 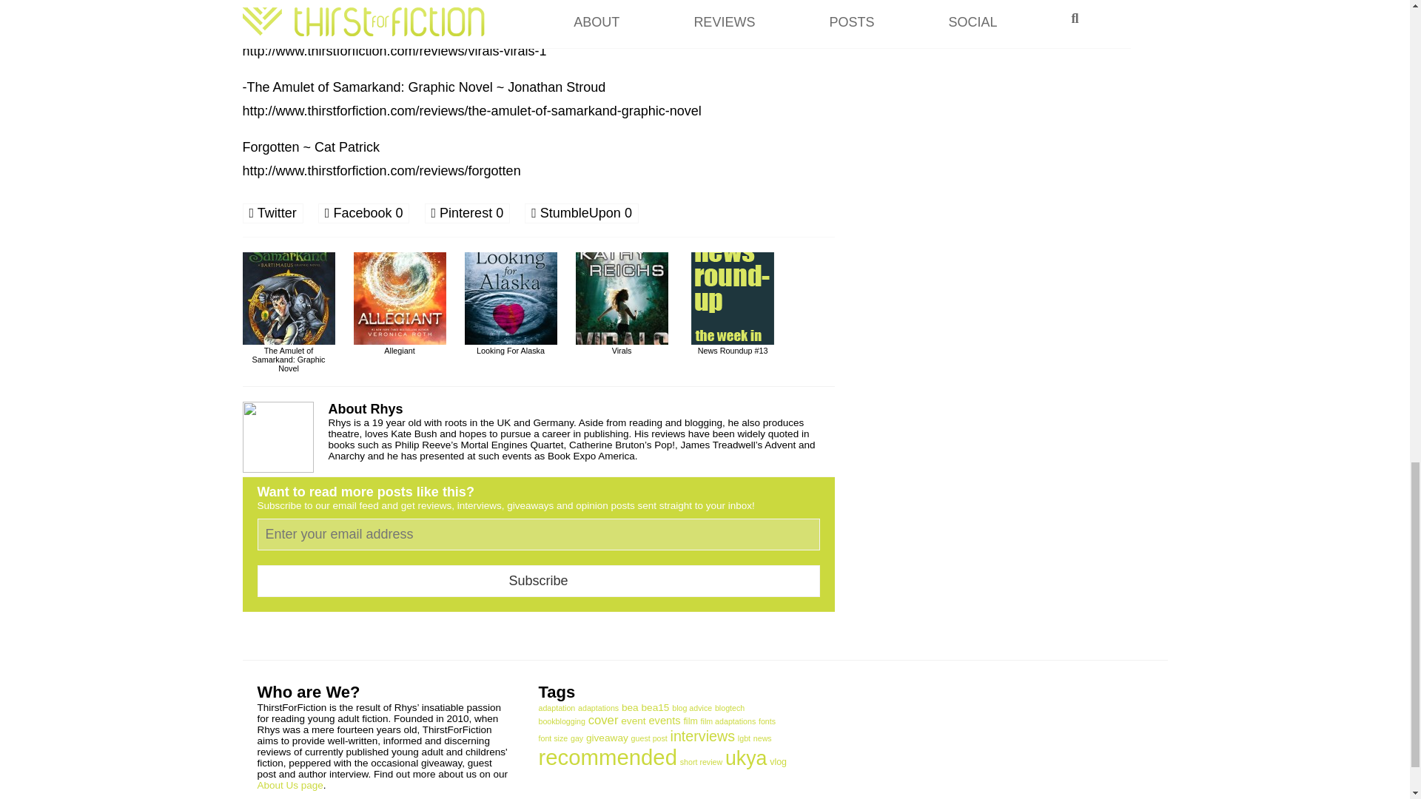 What do you see at coordinates (511, 345) in the screenshot?
I see `Looking For Alaska` at bounding box center [511, 345].